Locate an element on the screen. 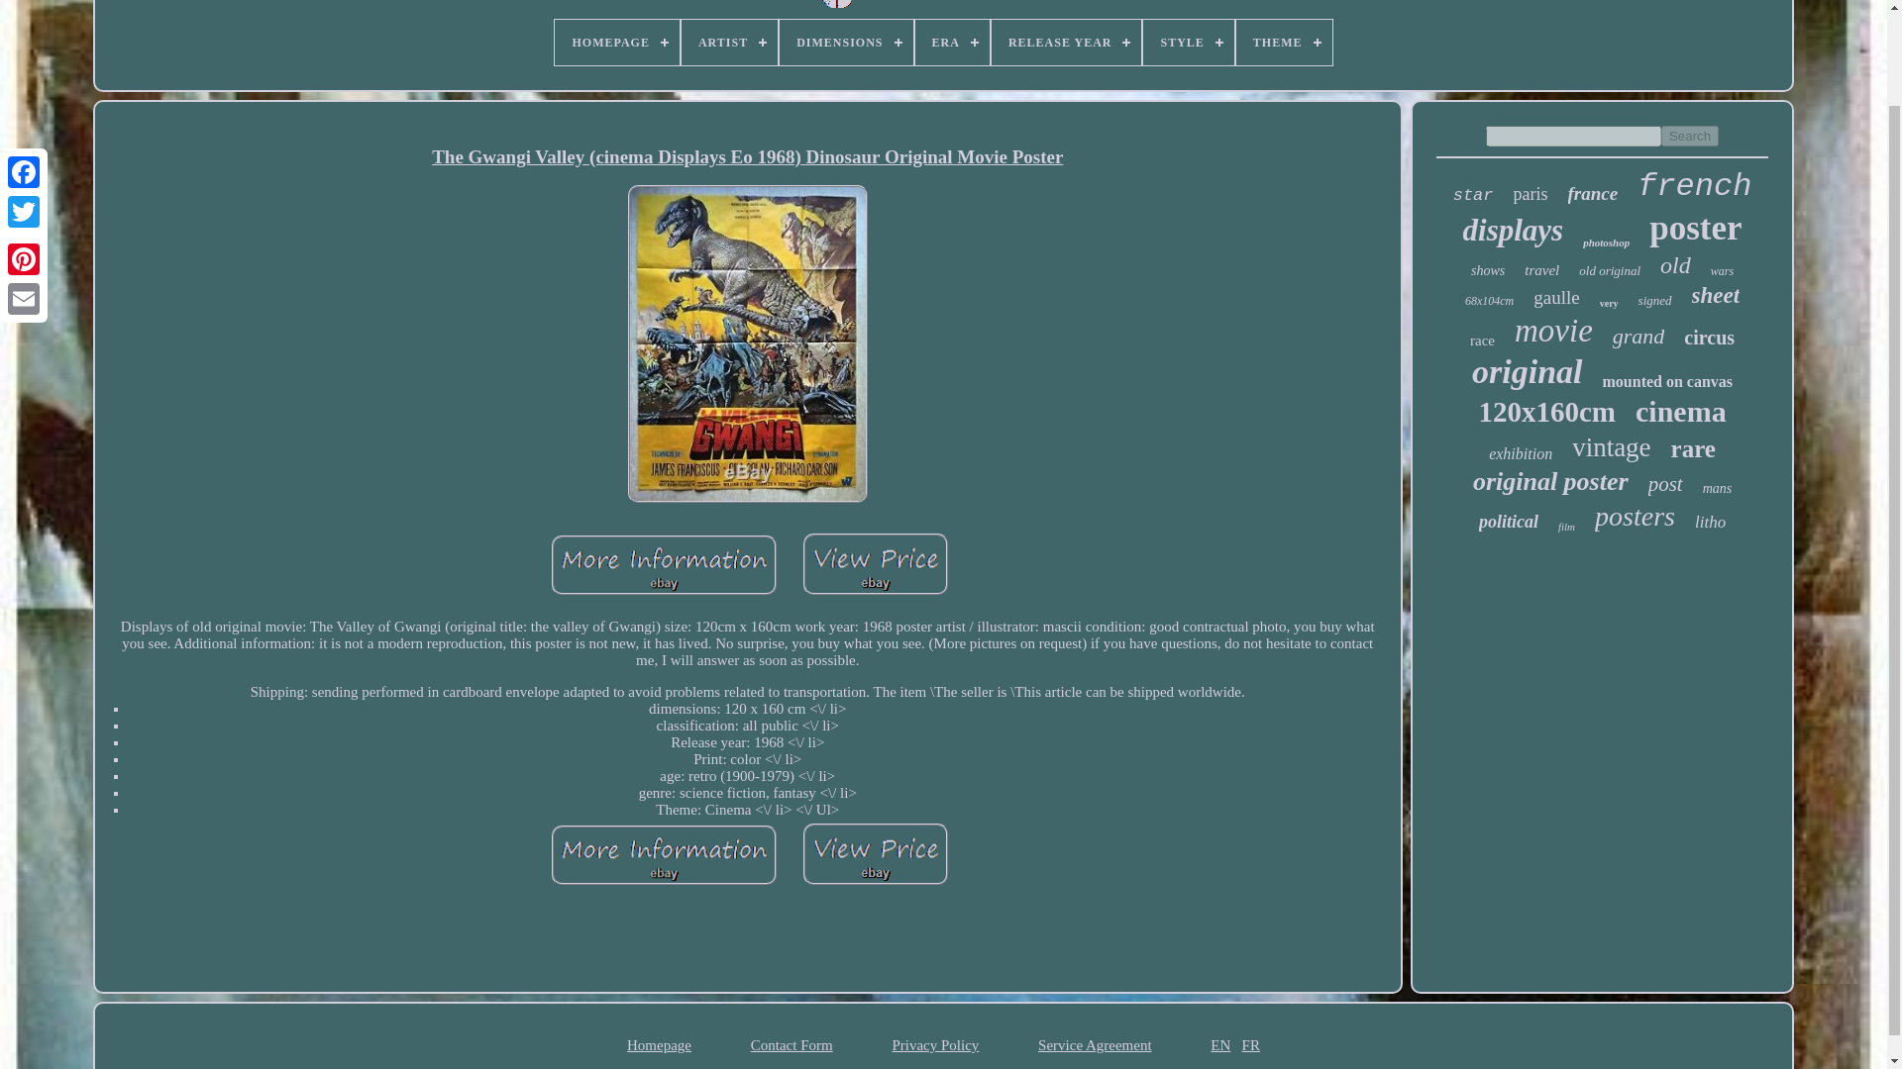  Search is located at coordinates (1690, 136).